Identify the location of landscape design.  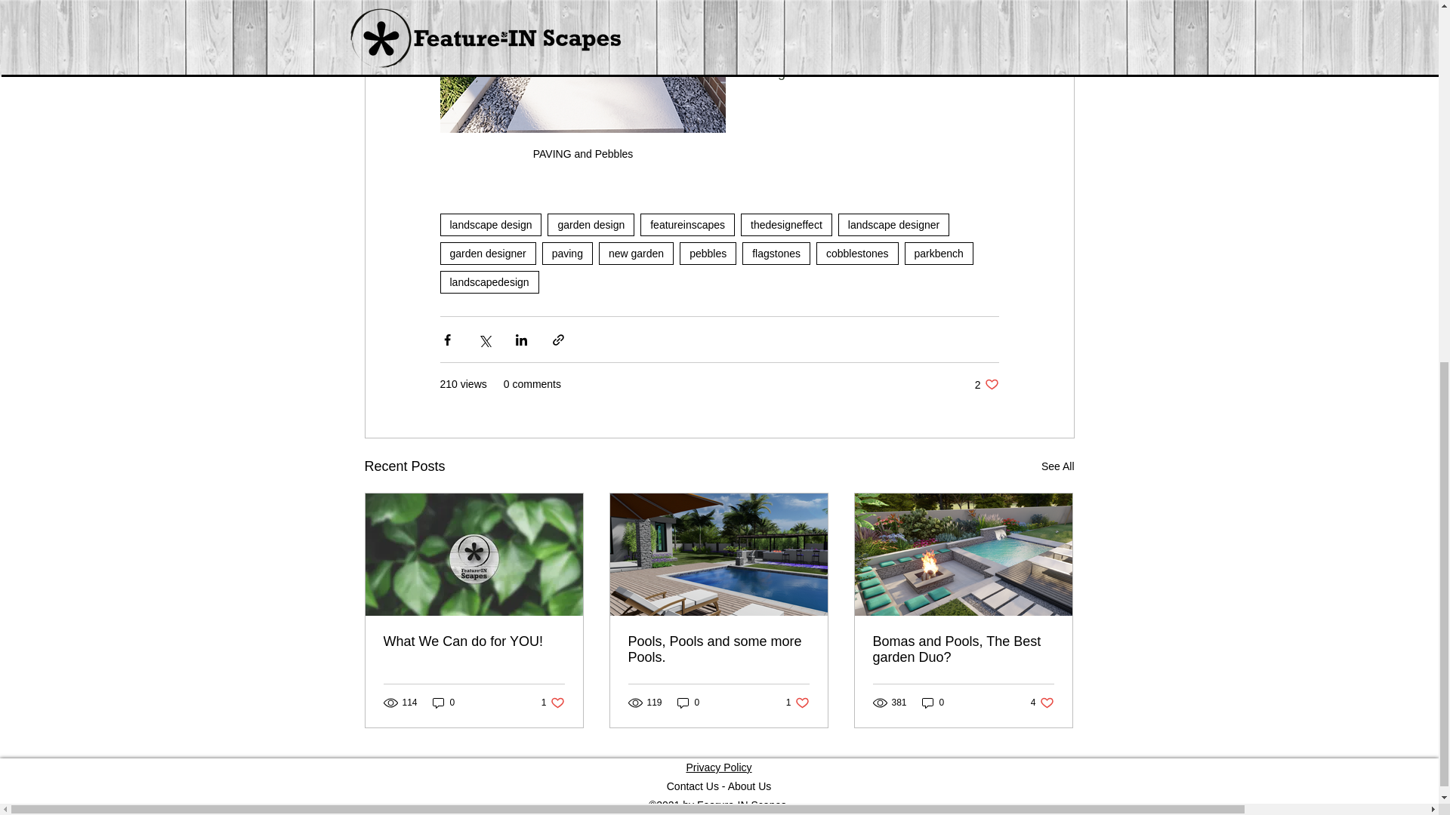
(489, 225).